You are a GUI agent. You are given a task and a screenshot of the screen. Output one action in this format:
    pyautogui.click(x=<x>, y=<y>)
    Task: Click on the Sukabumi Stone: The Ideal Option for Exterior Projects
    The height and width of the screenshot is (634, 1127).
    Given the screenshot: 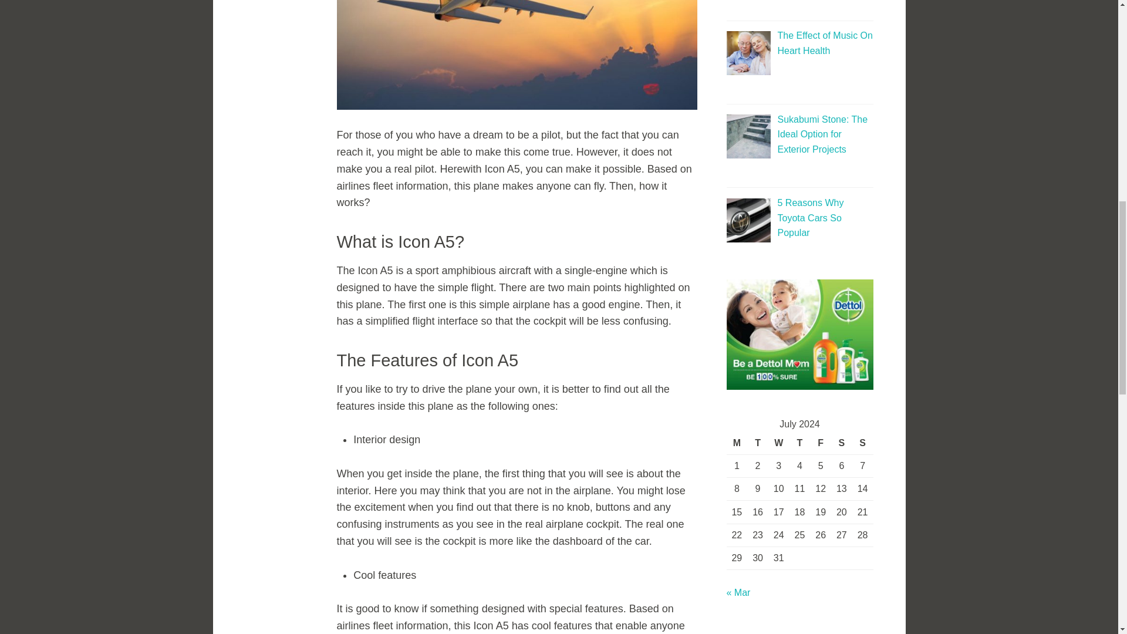 What is the action you would take?
    pyautogui.click(x=822, y=134)
    